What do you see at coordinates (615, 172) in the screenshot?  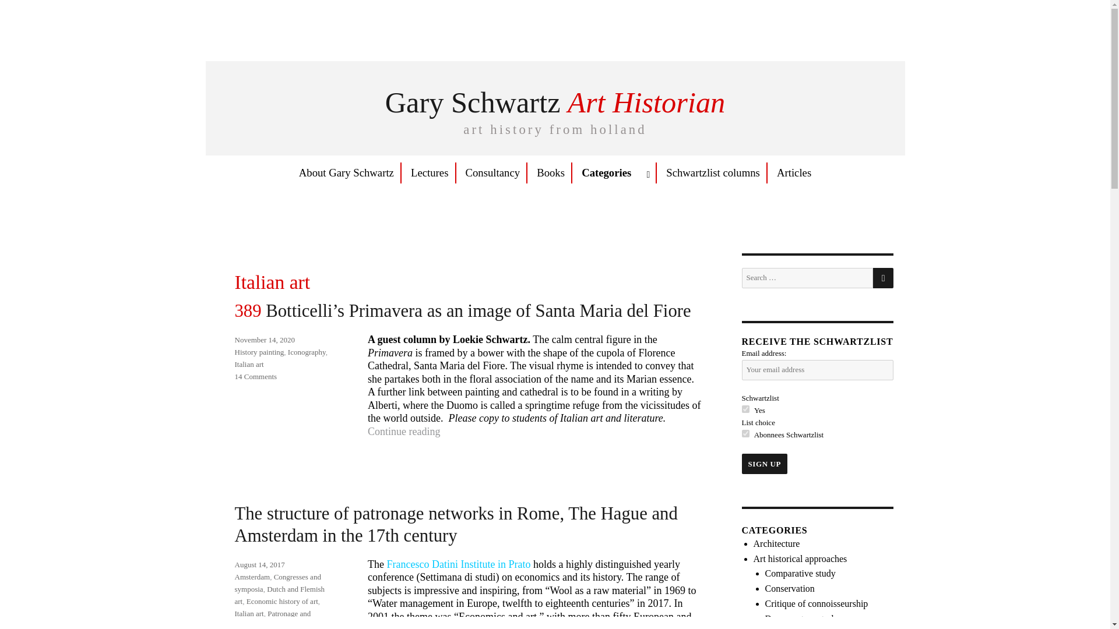 I see `Categories` at bounding box center [615, 172].